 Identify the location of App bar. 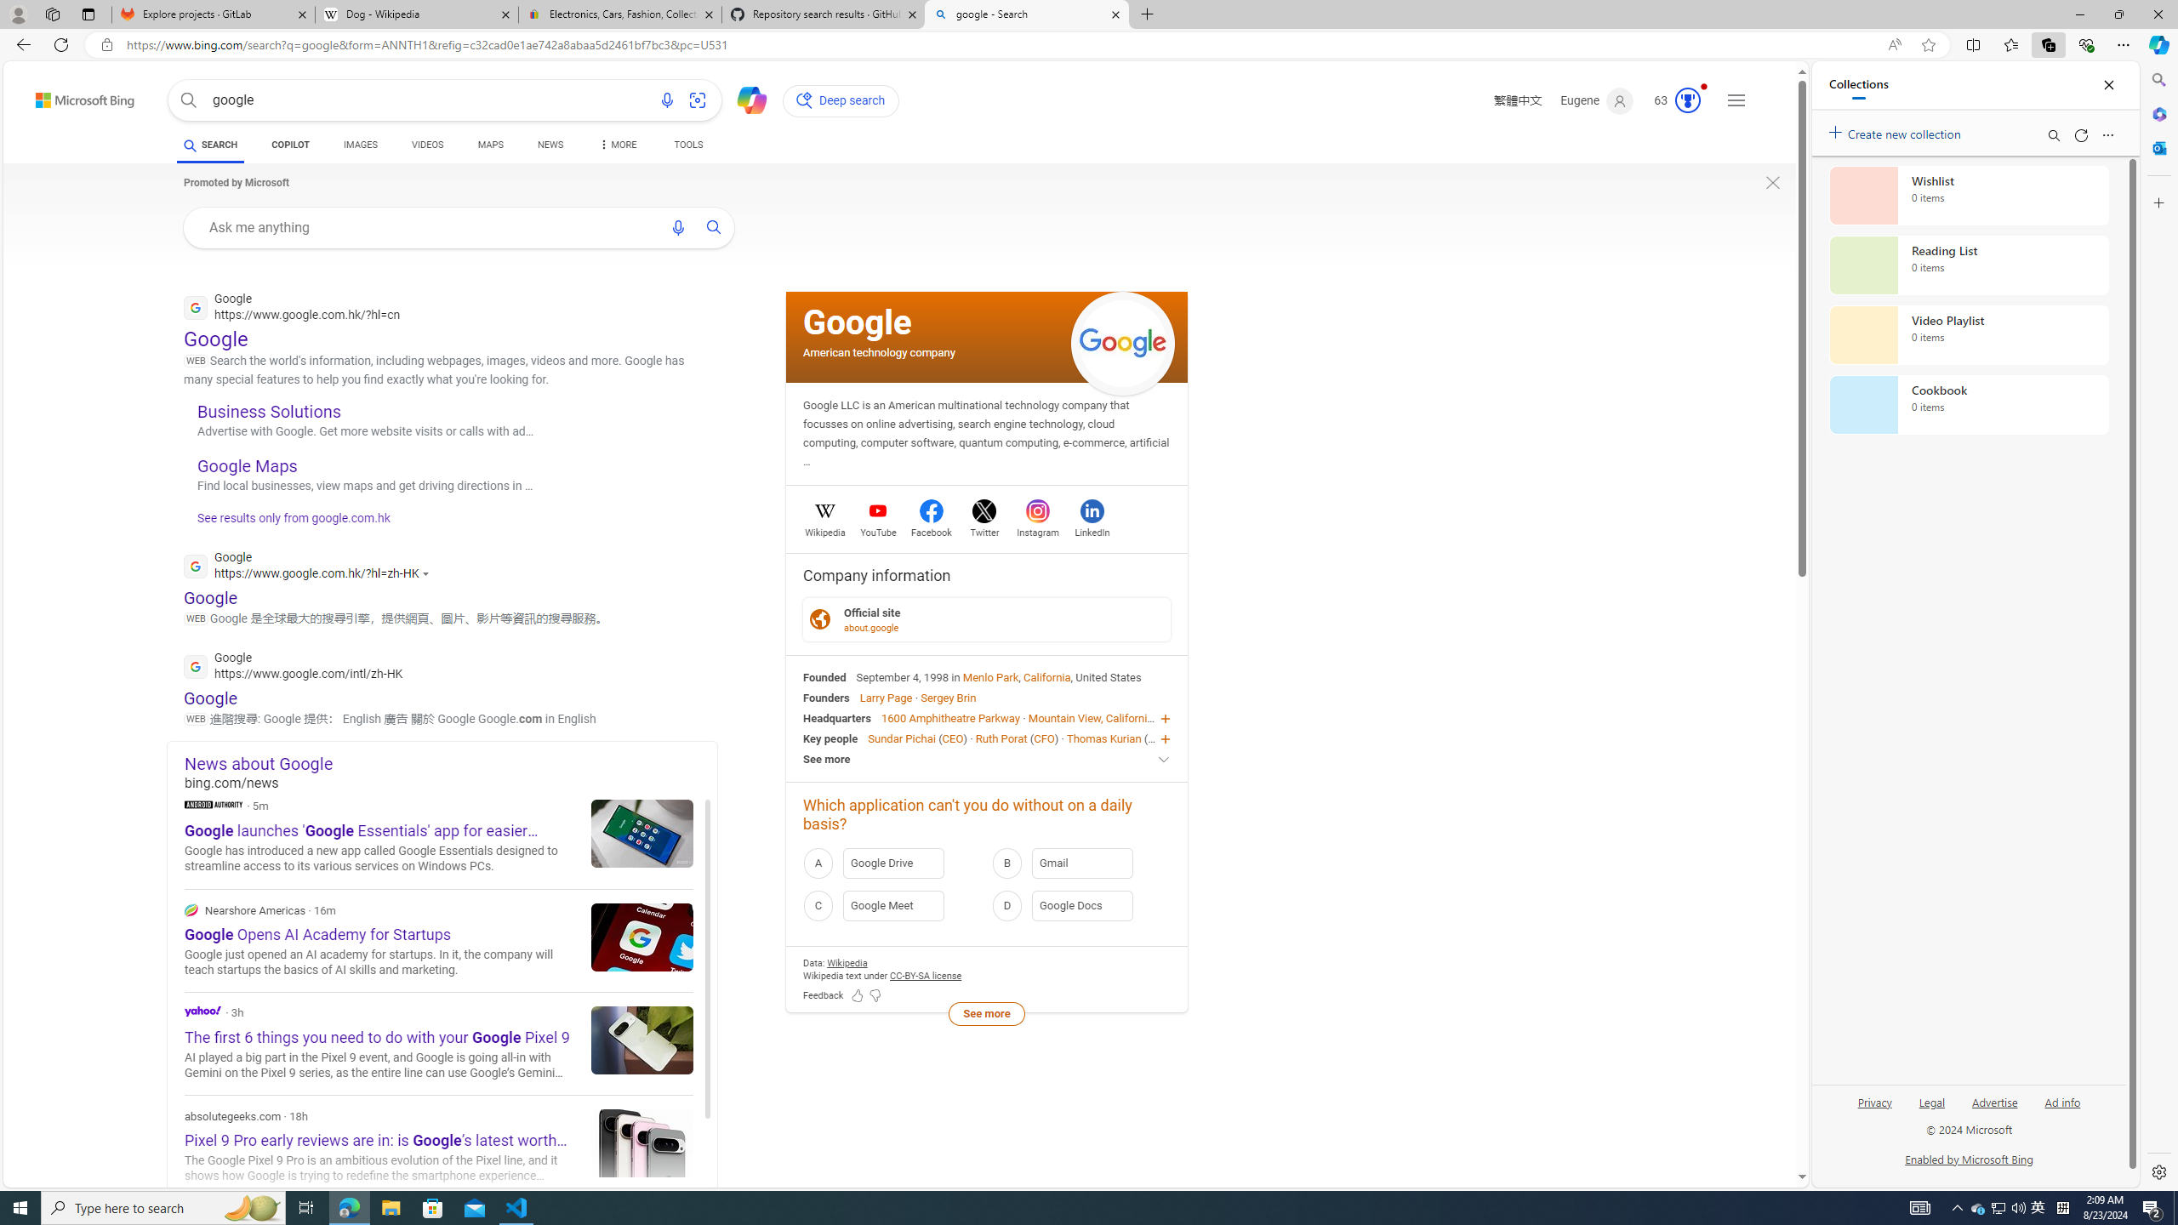
(1089, 45).